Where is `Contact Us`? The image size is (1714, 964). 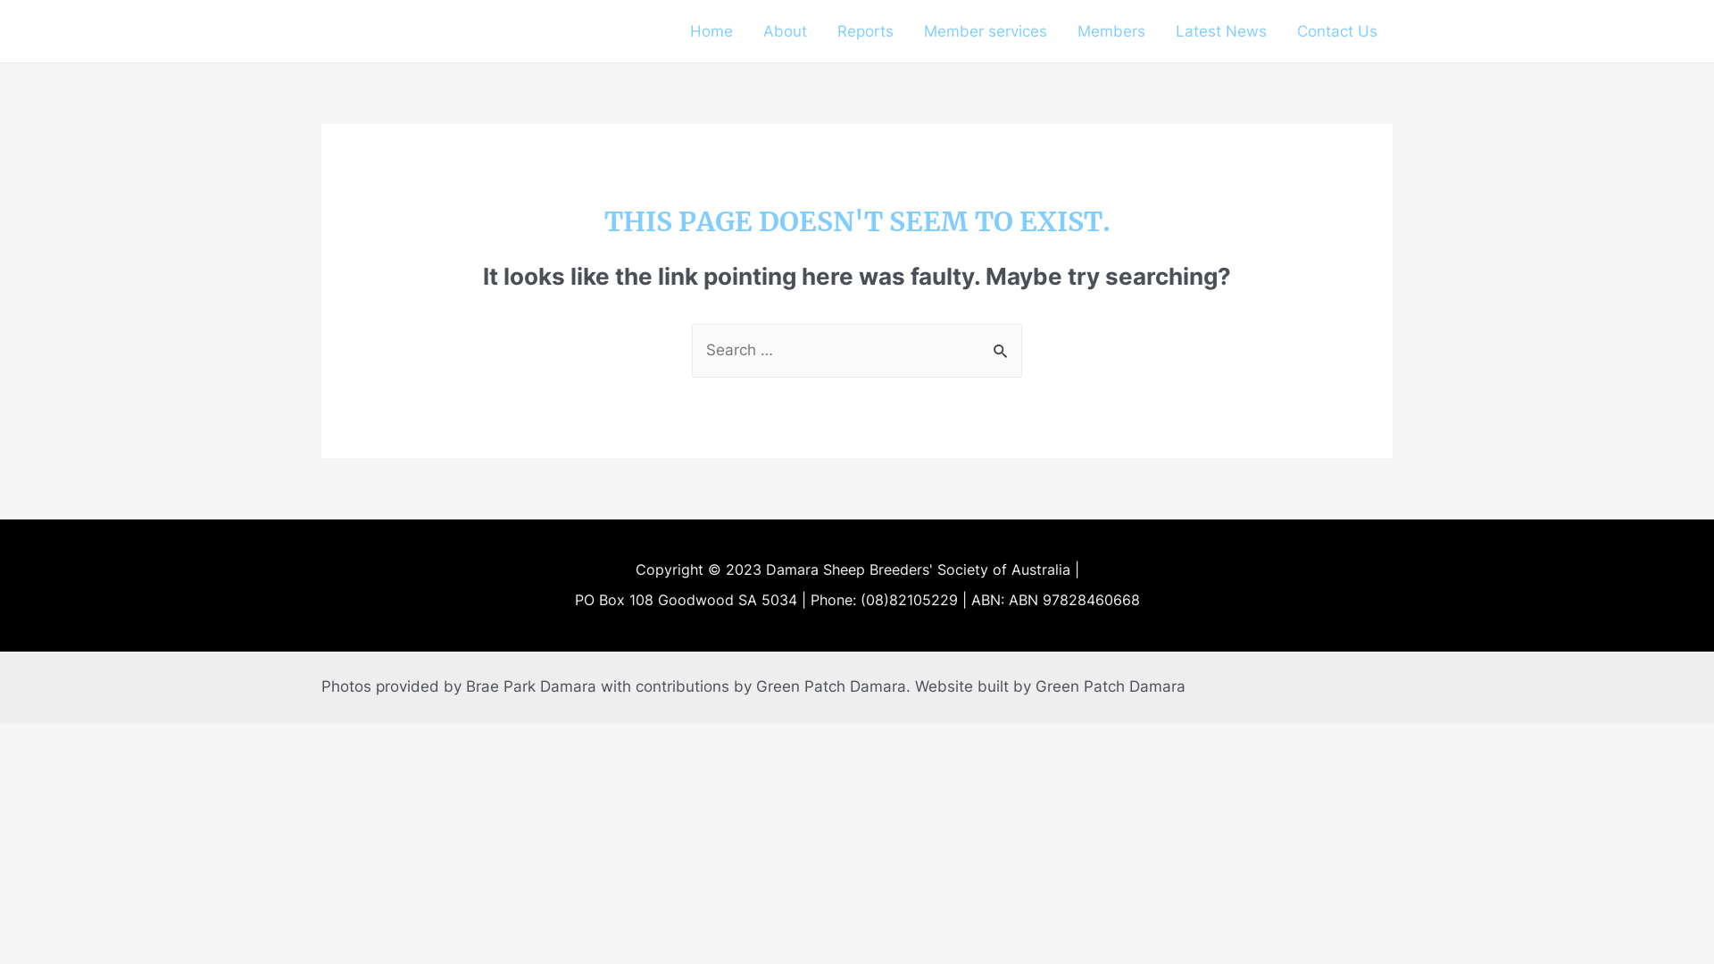
Contact Us is located at coordinates (1337, 31).